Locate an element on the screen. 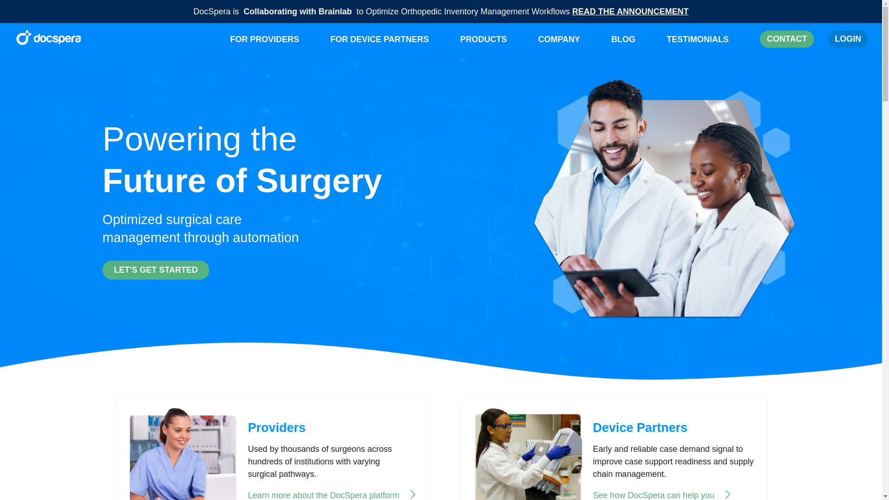  BLOG is located at coordinates (623, 40).